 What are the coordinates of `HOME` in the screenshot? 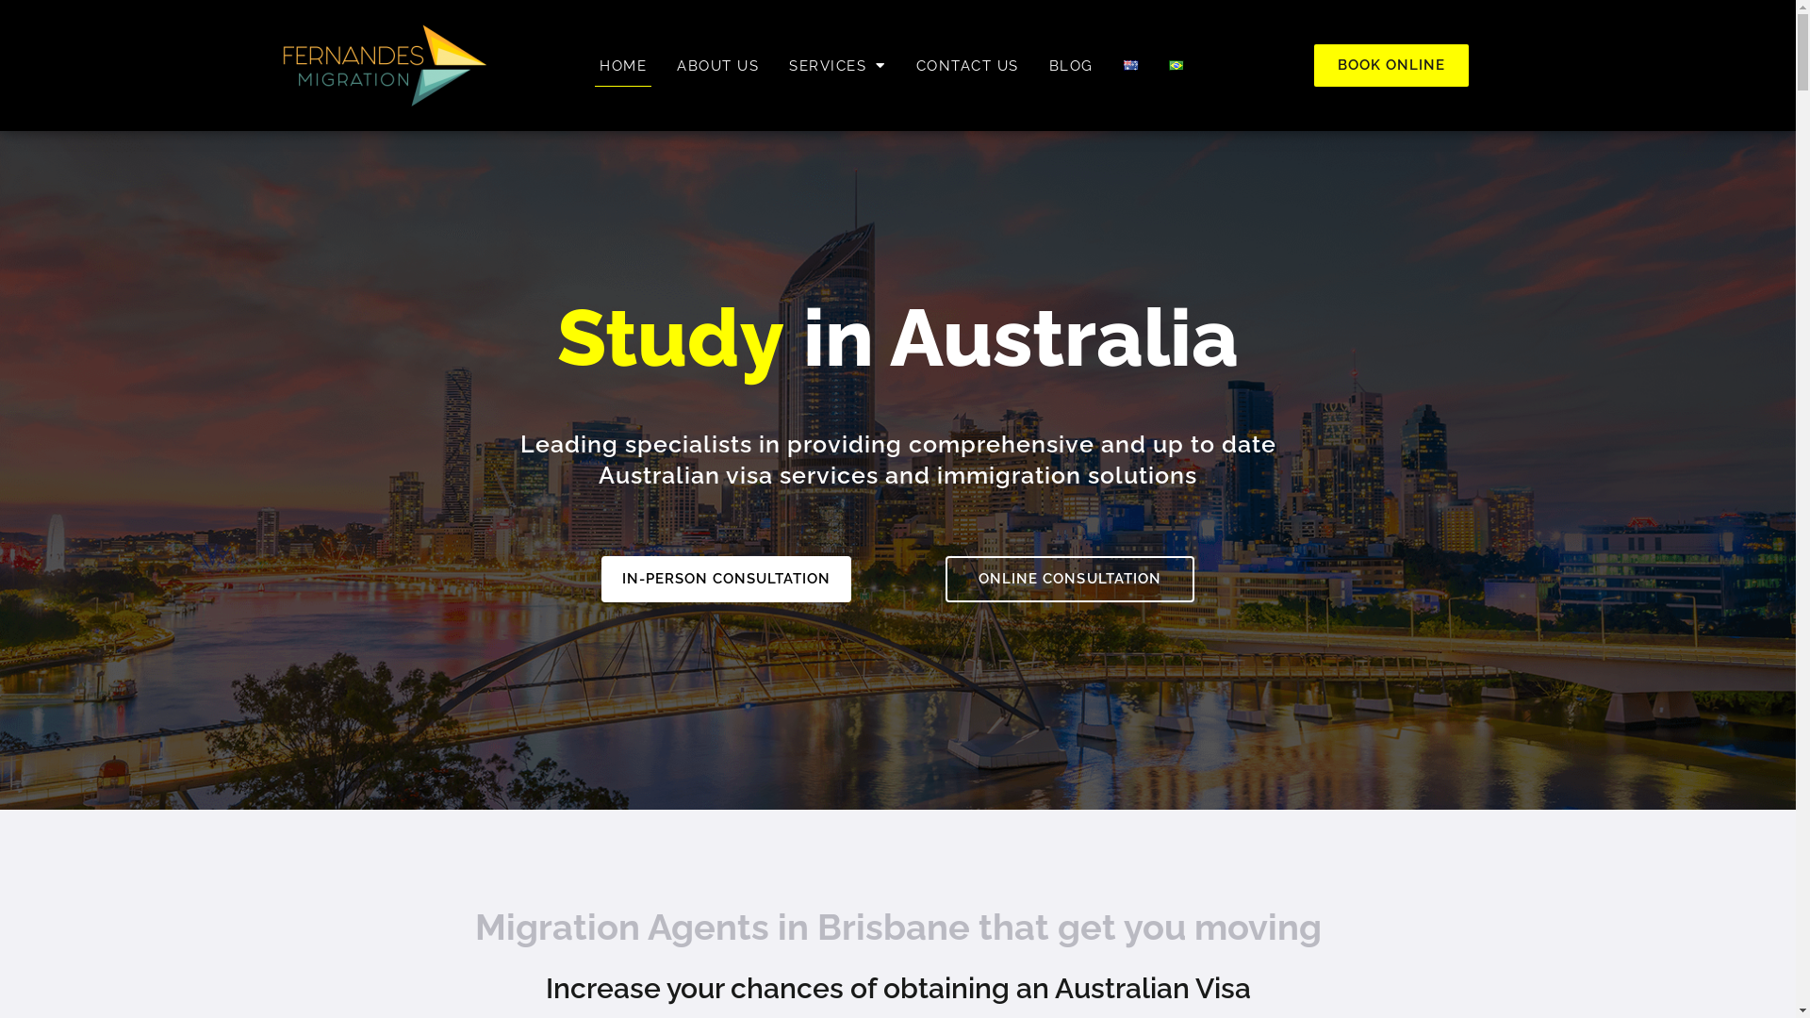 It's located at (623, 66).